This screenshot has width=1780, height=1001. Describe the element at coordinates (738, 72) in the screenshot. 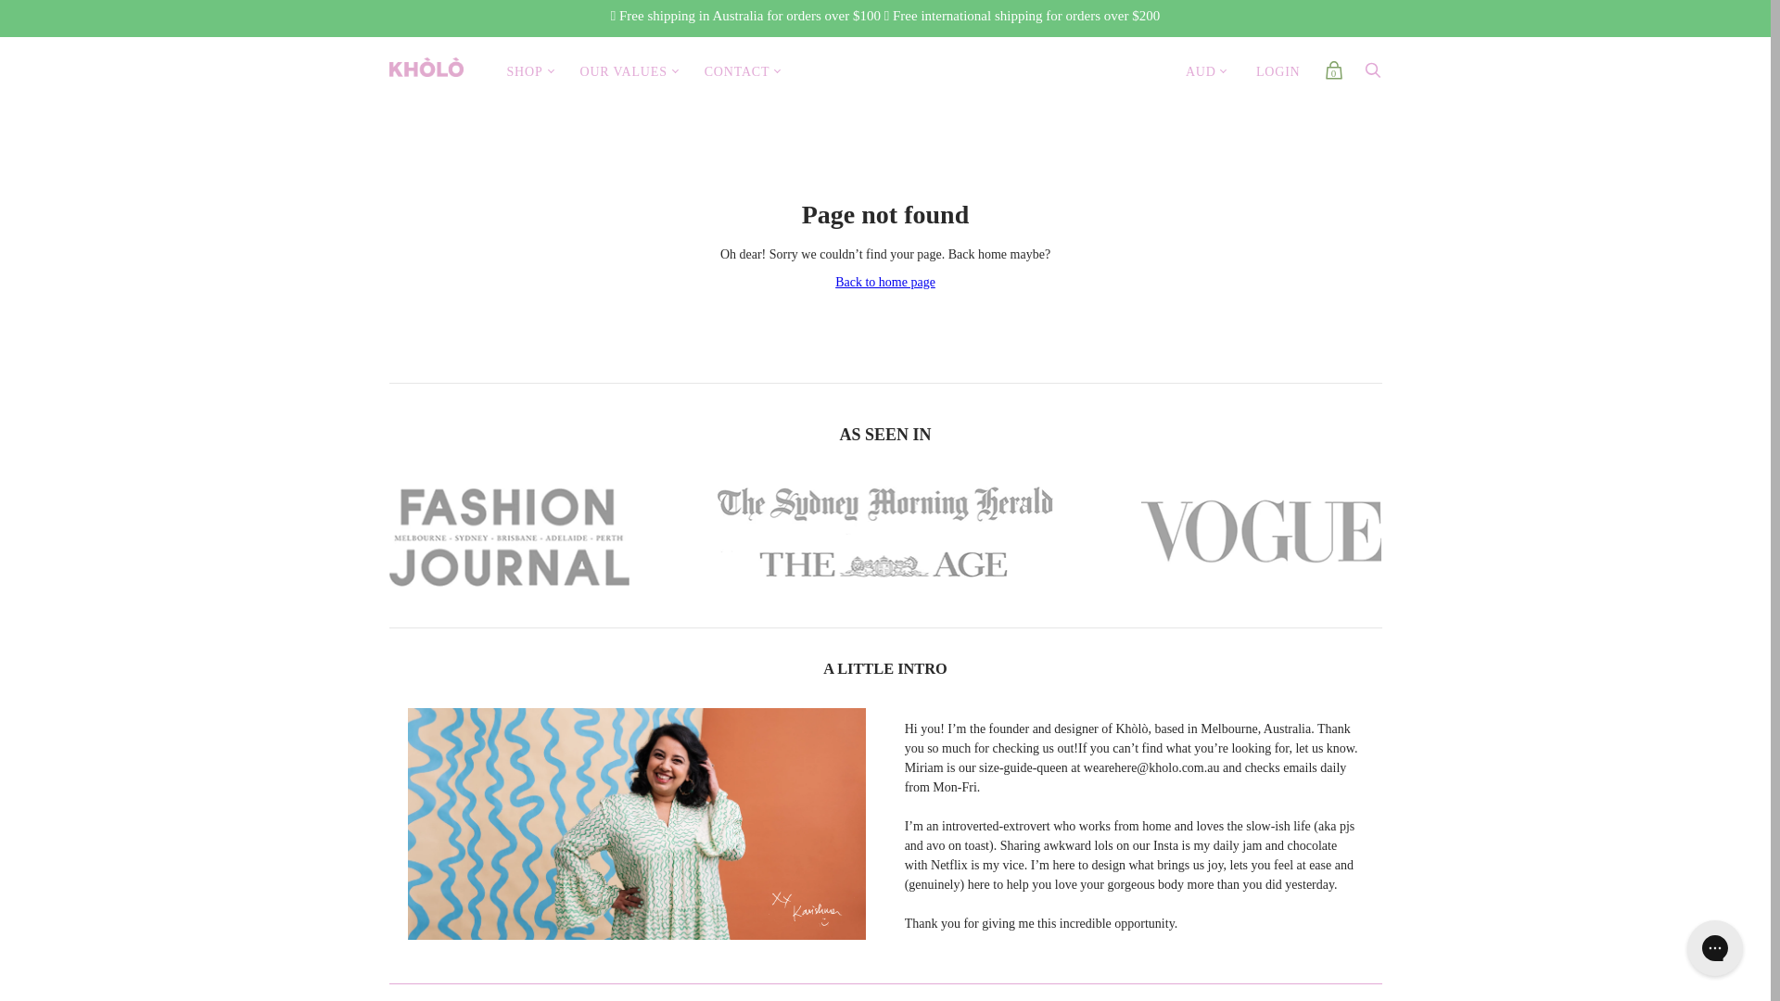

I see `CONTACT` at that location.